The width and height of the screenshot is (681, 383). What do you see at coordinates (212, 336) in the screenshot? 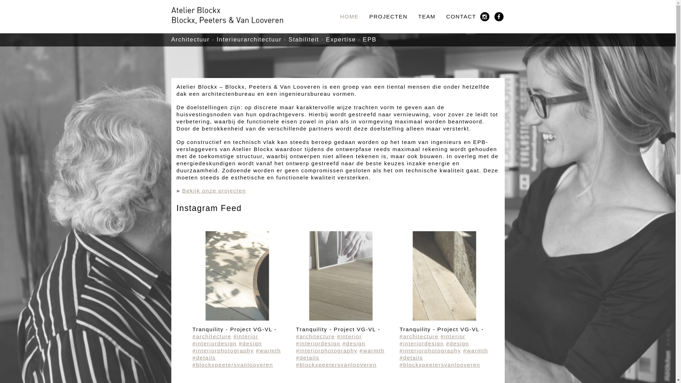
I see `#architecture` at bounding box center [212, 336].